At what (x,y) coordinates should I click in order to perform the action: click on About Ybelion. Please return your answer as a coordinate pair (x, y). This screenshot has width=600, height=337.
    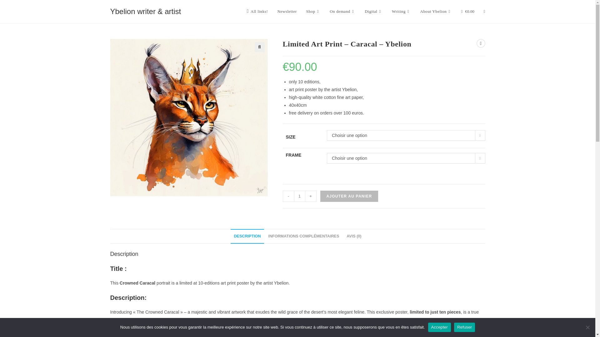
    Looking at the image, I should click on (436, 12).